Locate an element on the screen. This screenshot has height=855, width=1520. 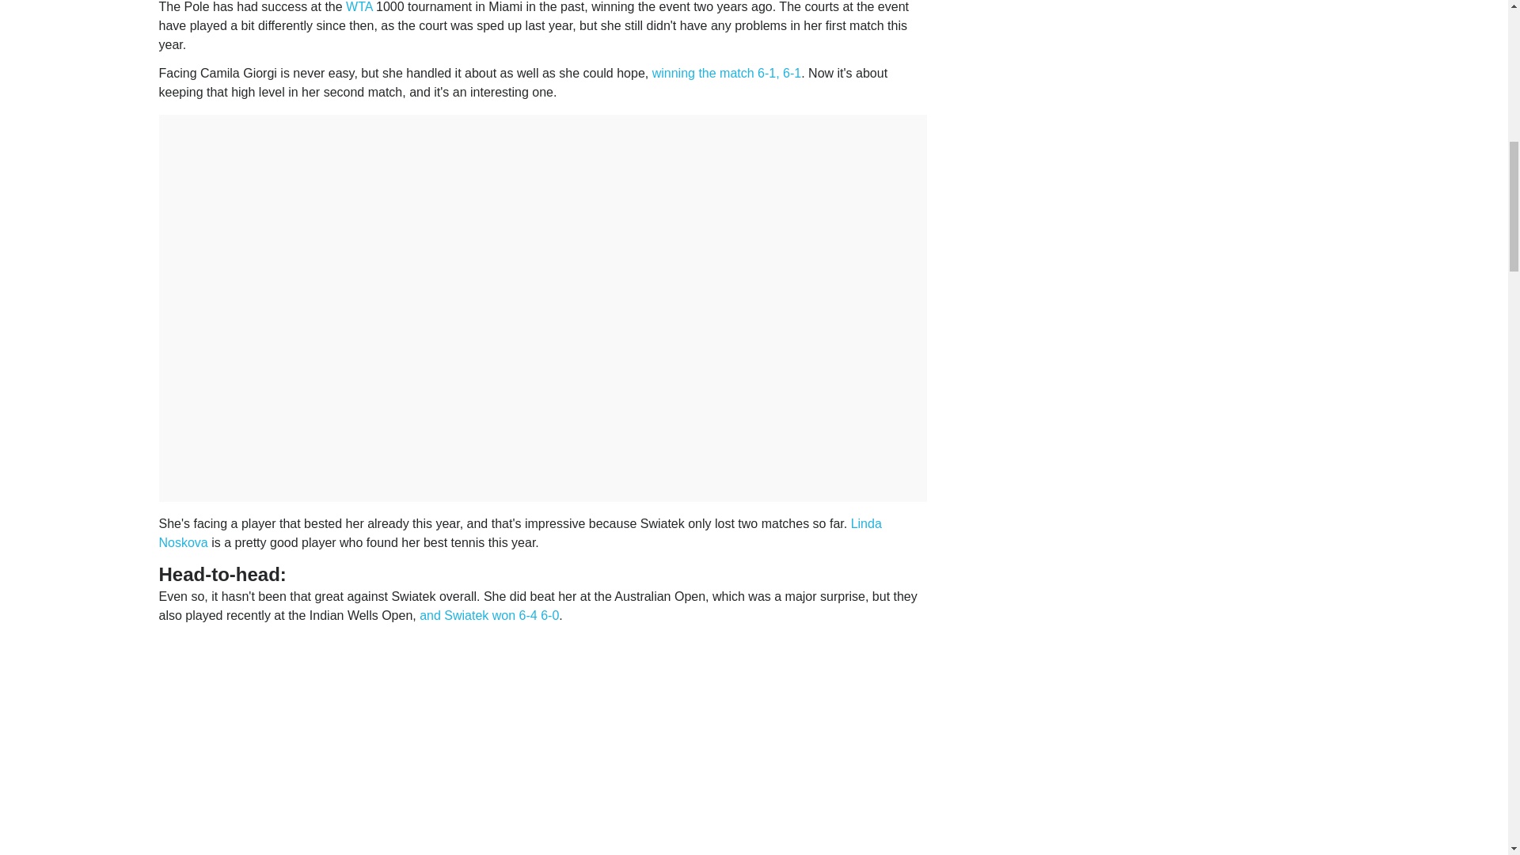
WTA is located at coordinates (359, 6).